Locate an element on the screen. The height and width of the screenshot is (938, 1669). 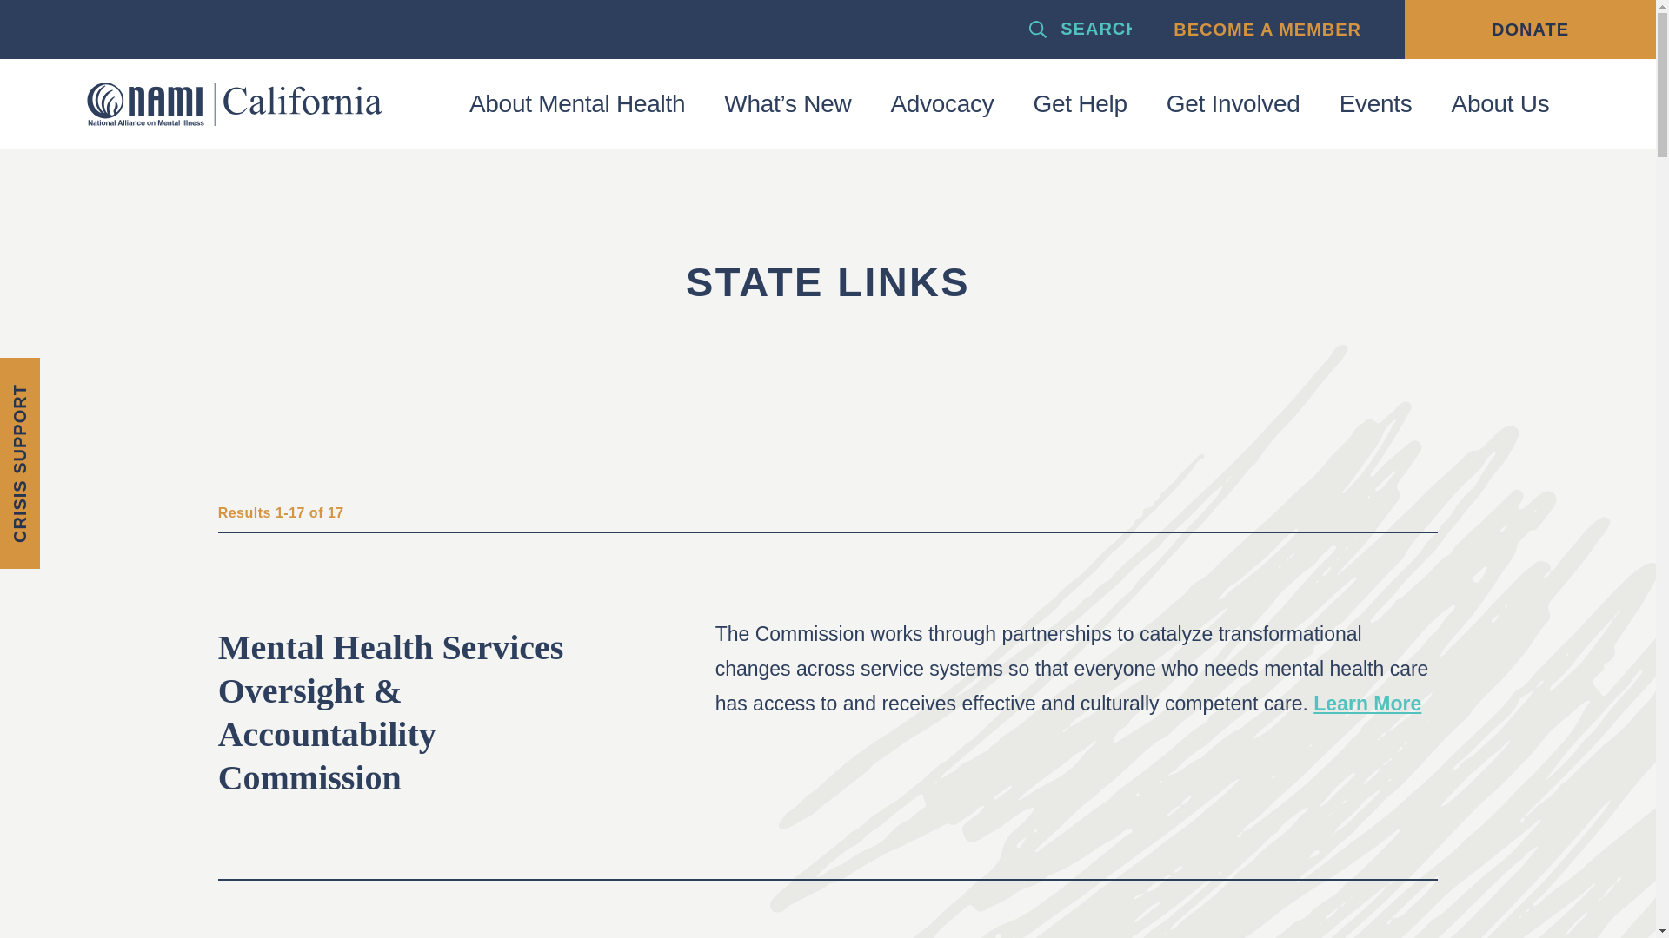
About Us is located at coordinates (1500, 104).